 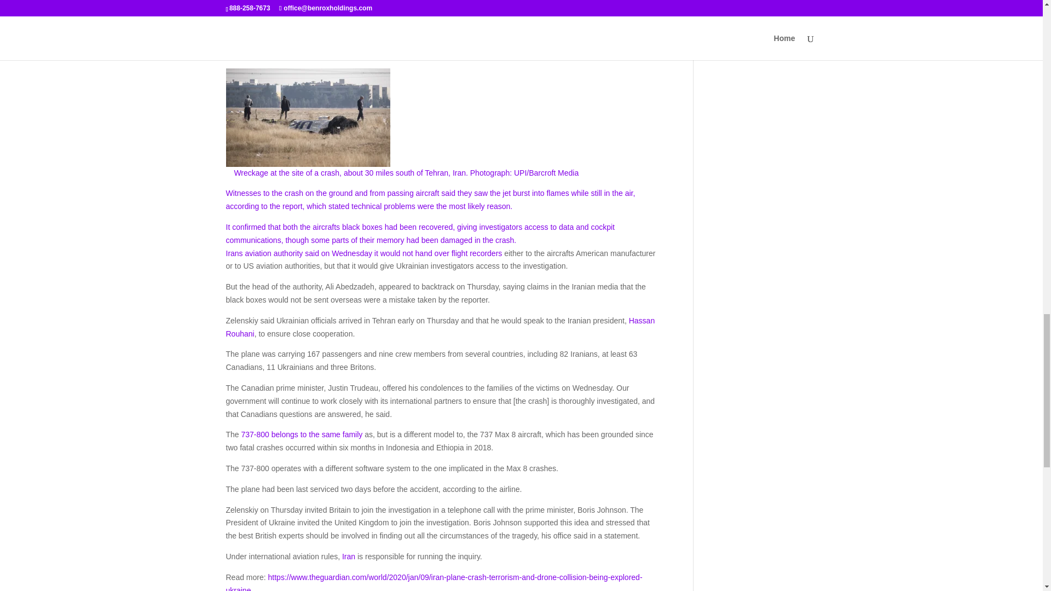 What do you see at coordinates (459, 253) in the screenshot?
I see `hand over flight recorders` at bounding box center [459, 253].